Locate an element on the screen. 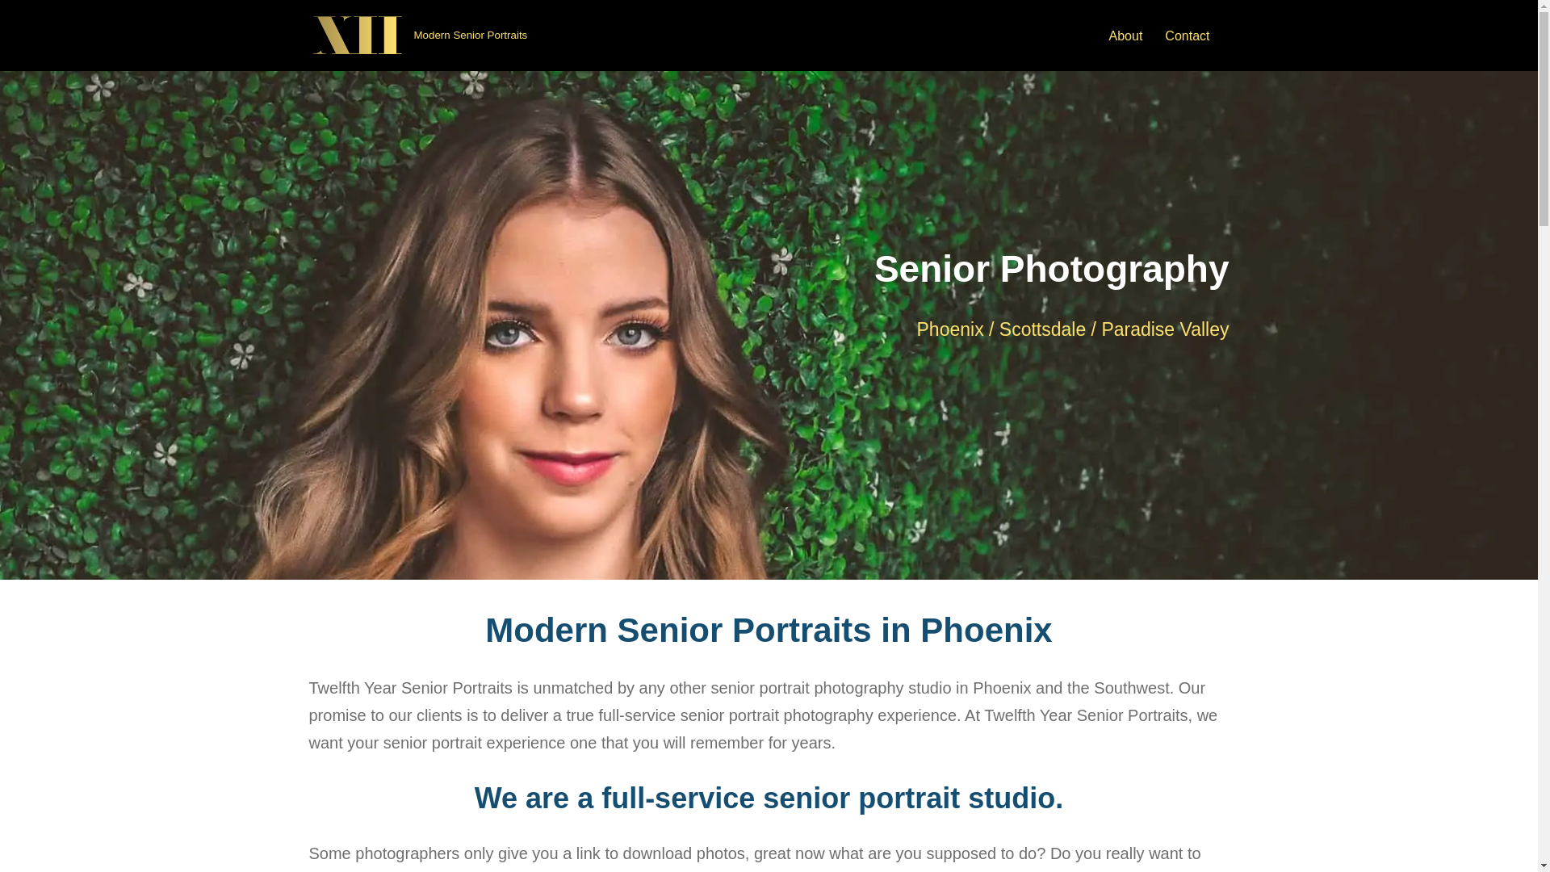  Contact is located at coordinates (1187, 36).